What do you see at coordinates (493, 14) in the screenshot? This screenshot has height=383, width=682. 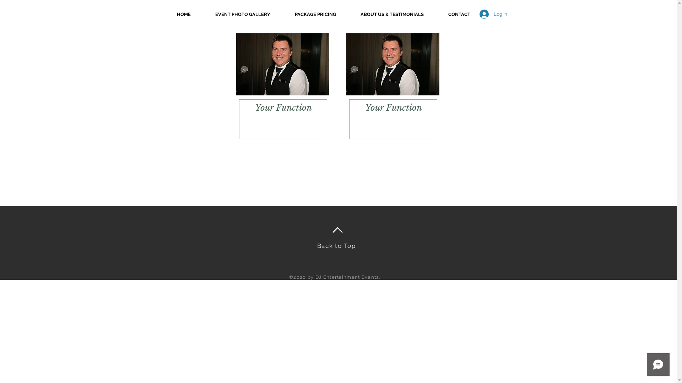 I see `Log In` at bounding box center [493, 14].